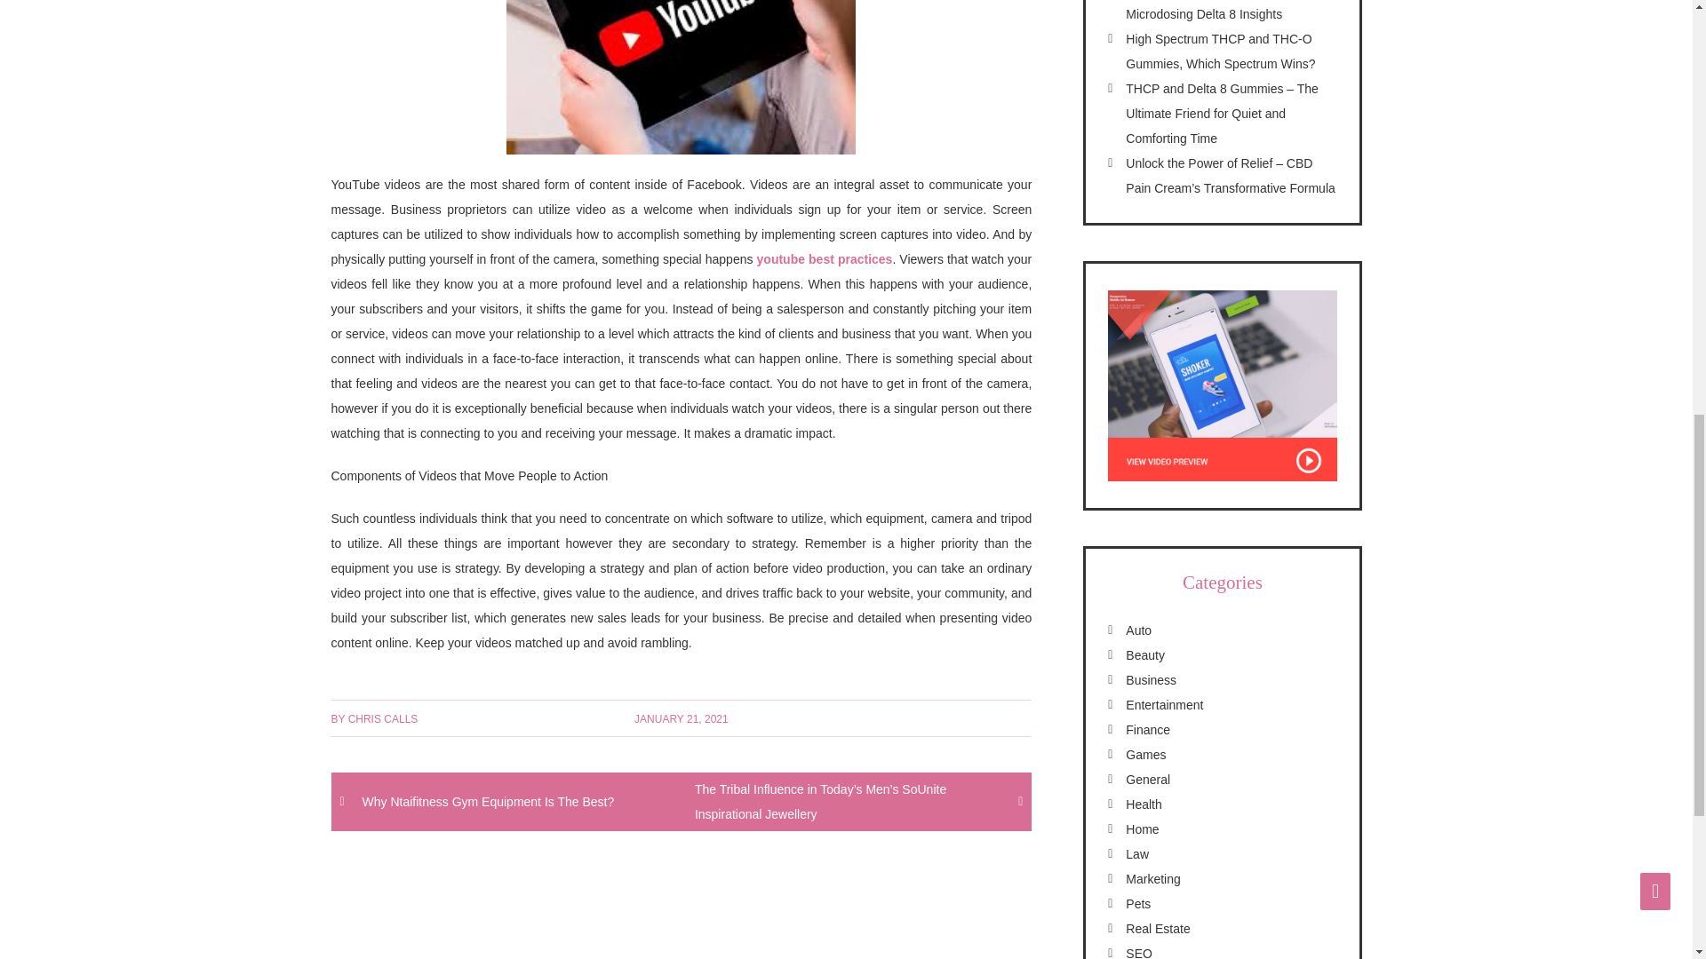 The height and width of the screenshot is (959, 1706). Describe the element at coordinates (1137, 904) in the screenshot. I see `Pets` at that location.